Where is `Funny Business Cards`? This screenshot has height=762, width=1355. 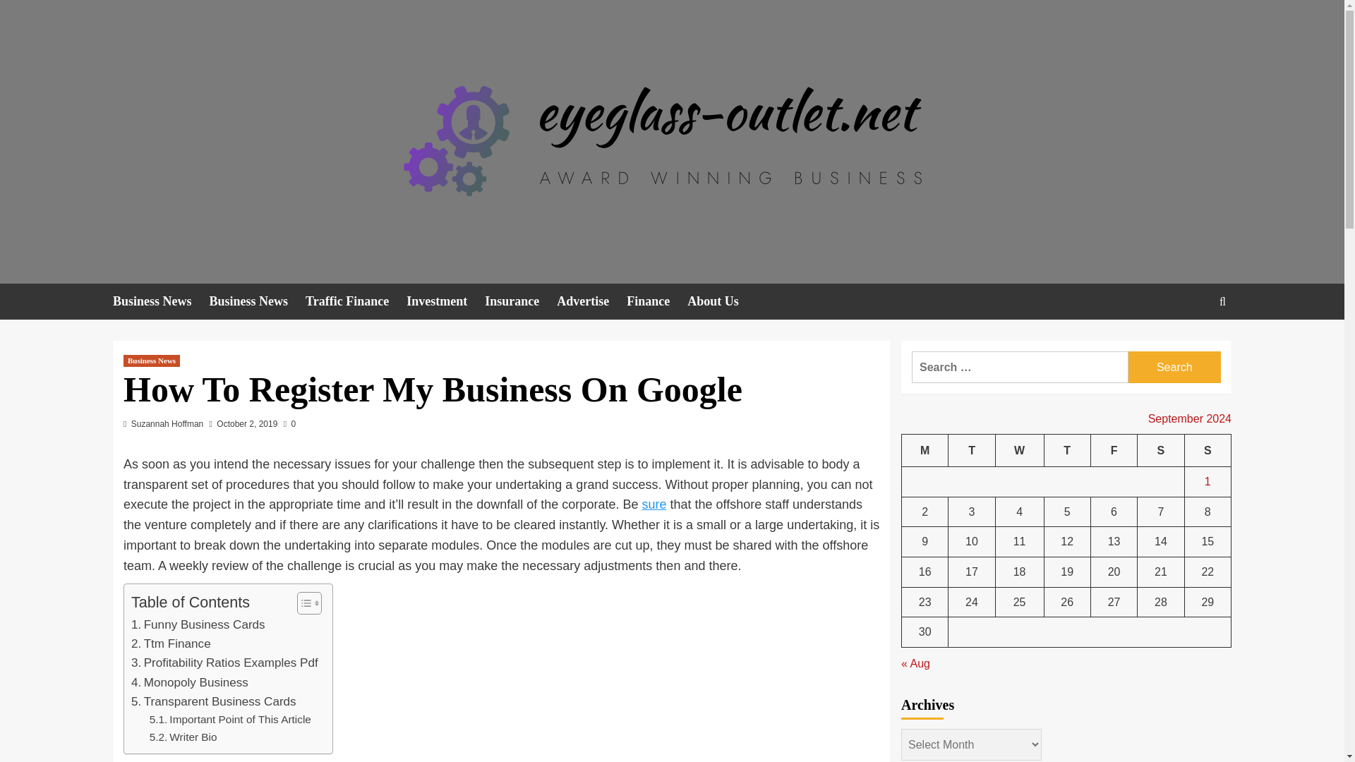
Funny Business Cards is located at coordinates (198, 624).